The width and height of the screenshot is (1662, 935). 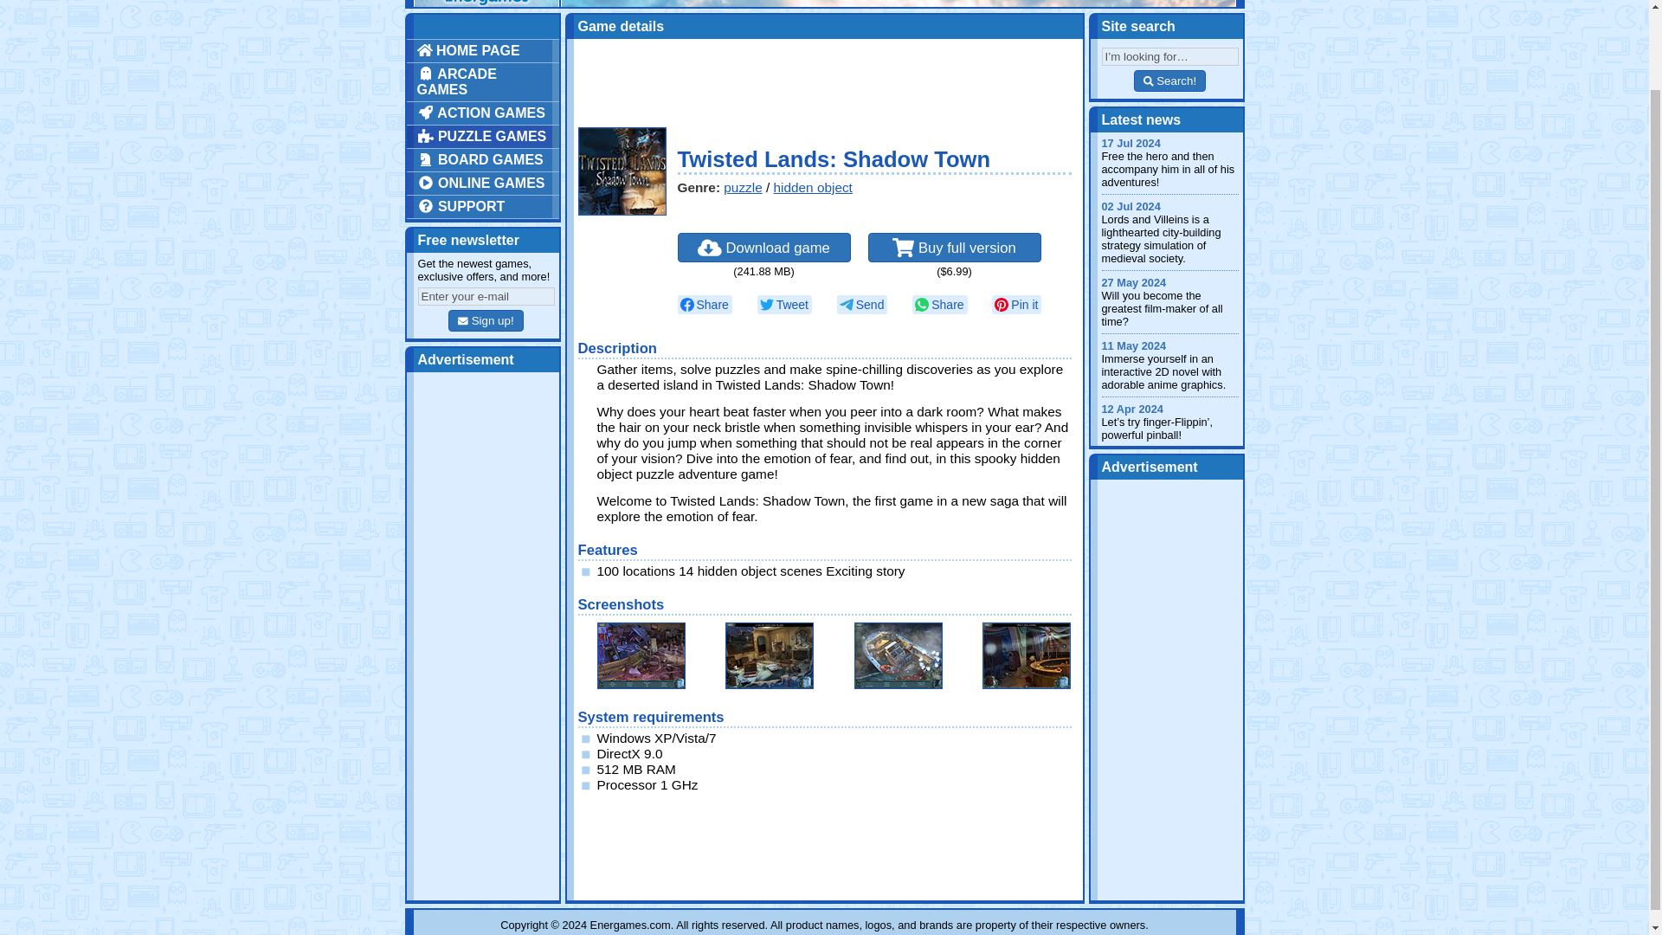 What do you see at coordinates (483, 81) in the screenshot?
I see `ARCADE GAMES` at bounding box center [483, 81].